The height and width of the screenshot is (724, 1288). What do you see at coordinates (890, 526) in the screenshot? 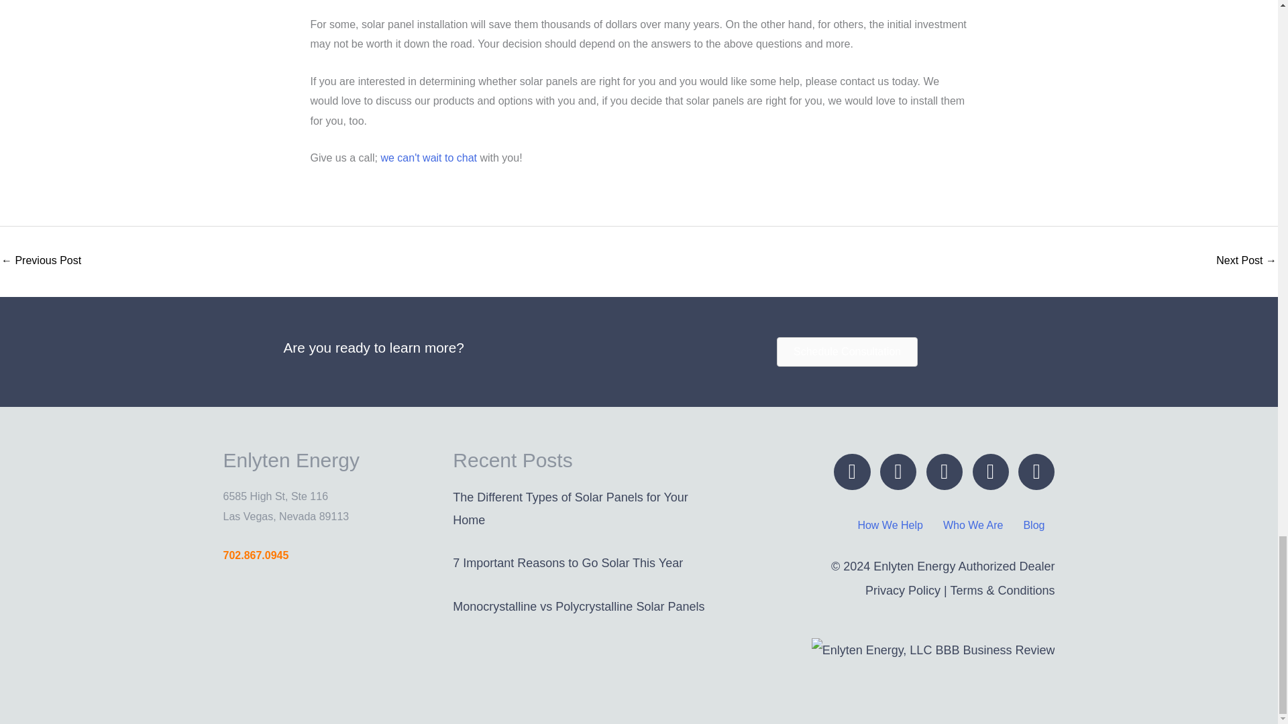
I see `How We Help` at bounding box center [890, 526].